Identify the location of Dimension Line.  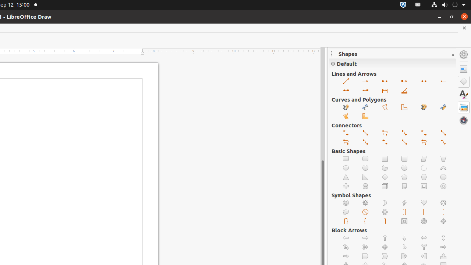
(385, 91).